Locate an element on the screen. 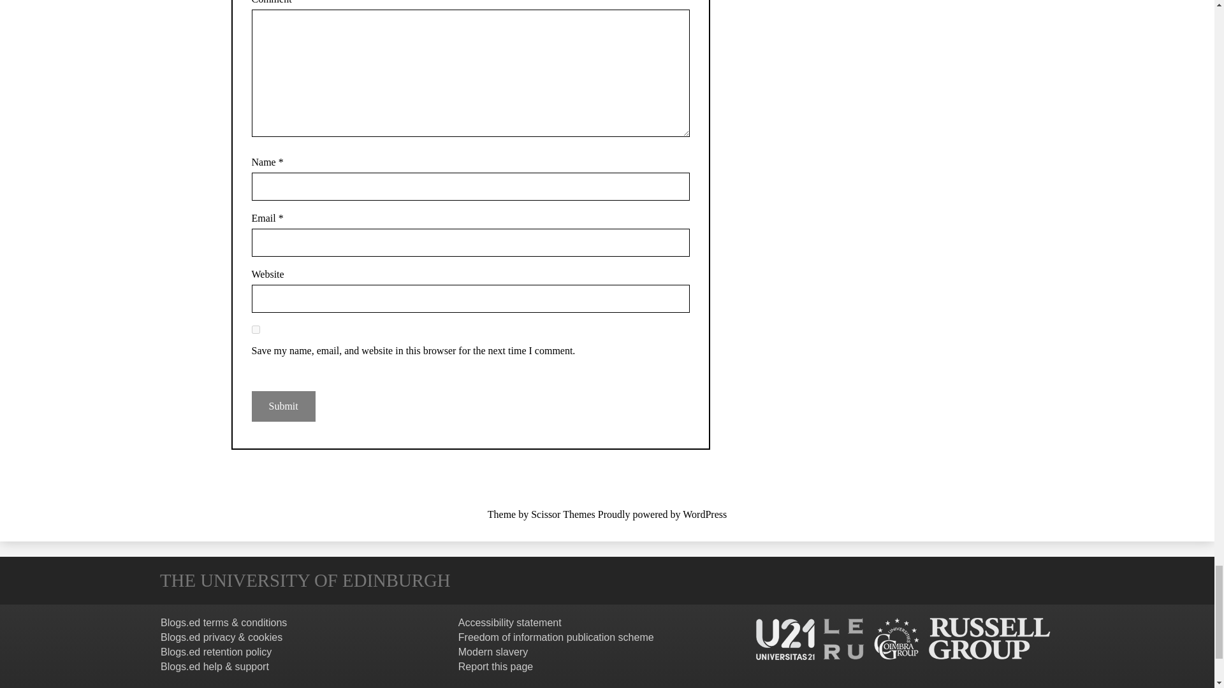 Image resolution: width=1224 pixels, height=688 pixels. Scissor Themes is located at coordinates (563, 515).